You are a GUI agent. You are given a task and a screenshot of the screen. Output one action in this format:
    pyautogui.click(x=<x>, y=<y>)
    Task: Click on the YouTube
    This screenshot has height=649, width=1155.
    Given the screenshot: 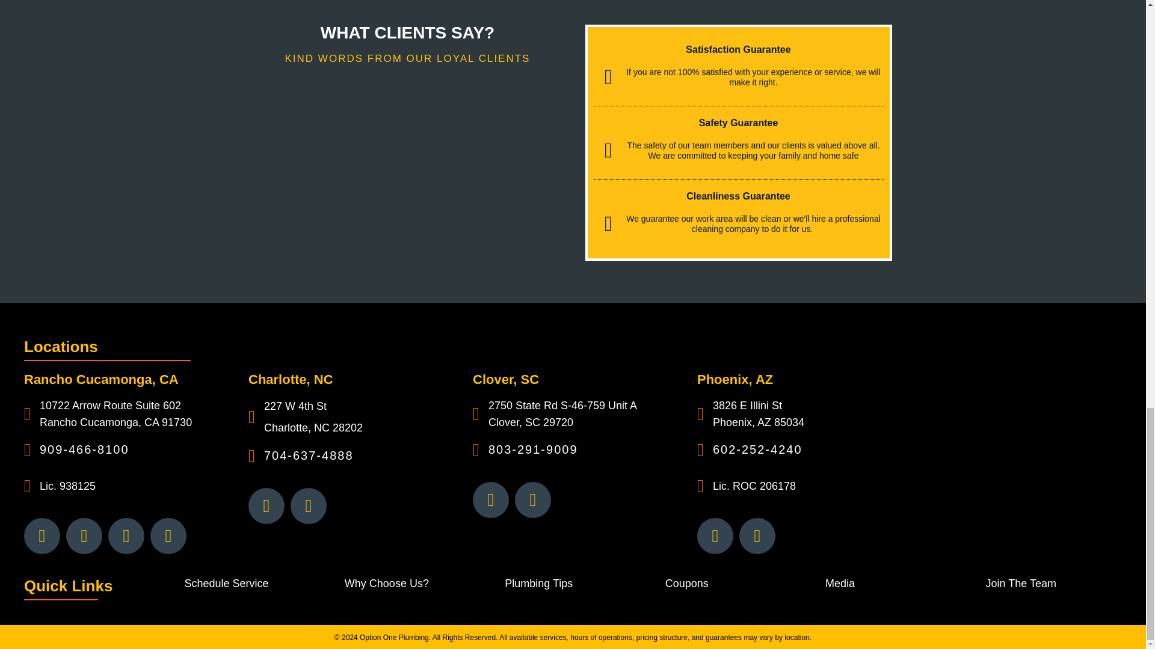 What is the action you would take?
    pyautogui.click(x=168, y=536)
    